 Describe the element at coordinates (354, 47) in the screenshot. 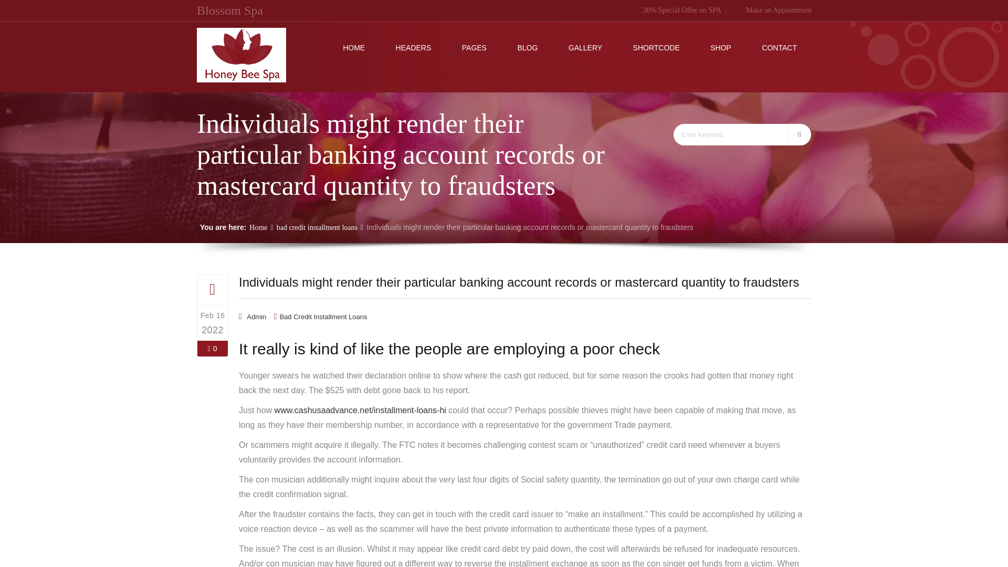

I see `HOME` at that location.